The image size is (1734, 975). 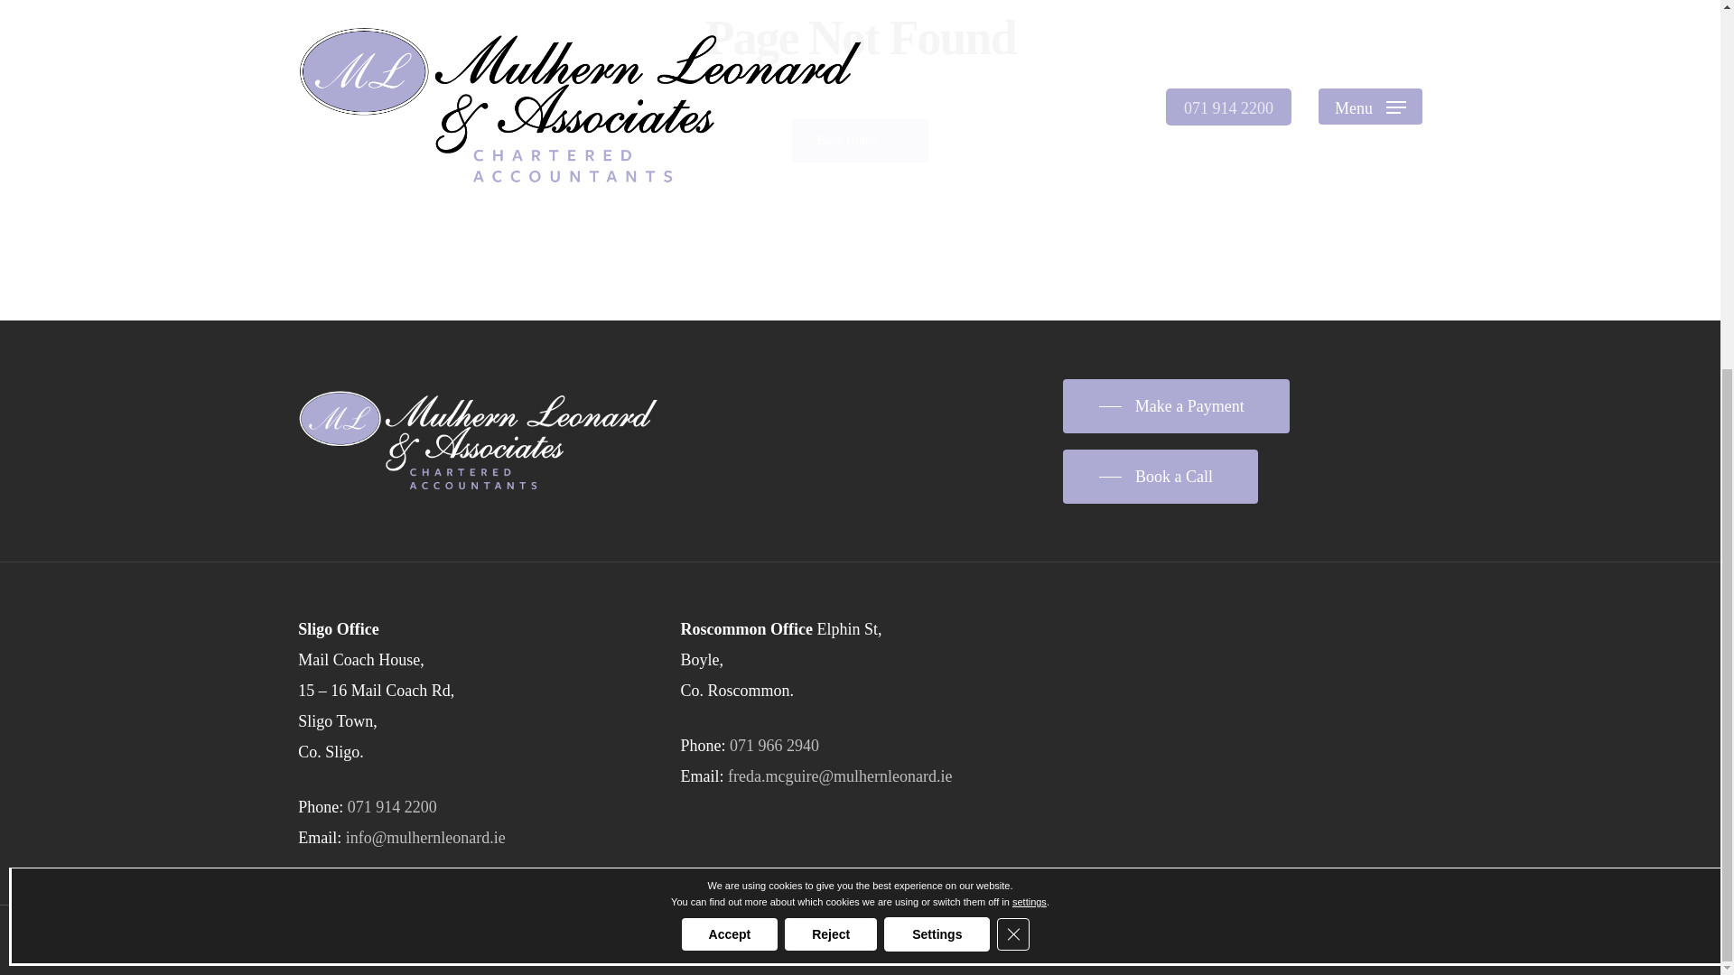 What do you see at coordinates (774, 746) in the screenshot?
I see `071 966 2940` at bounding box center [774, 746].